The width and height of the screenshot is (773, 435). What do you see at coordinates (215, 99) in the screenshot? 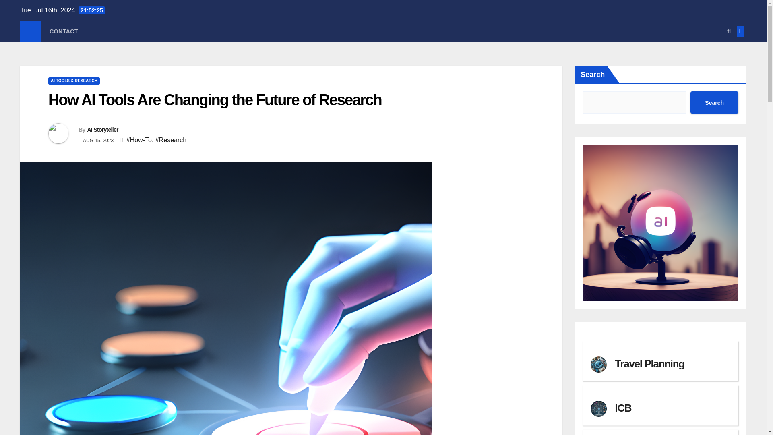
I see `How AI Tools Are Changing the Future of Research` at bounding box center [215, 99].